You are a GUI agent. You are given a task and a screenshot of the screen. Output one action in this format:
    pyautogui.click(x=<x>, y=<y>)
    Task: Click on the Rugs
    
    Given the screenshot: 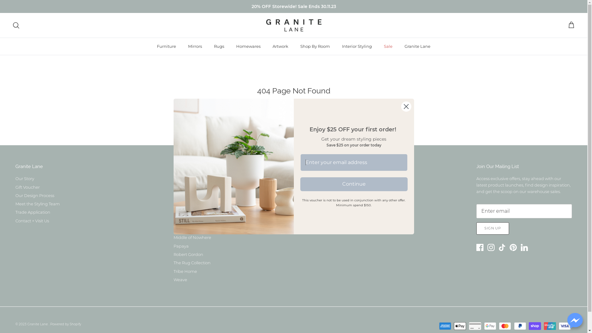 What is the action you would take?
    pyautogui.click(x=219, y=47)
    